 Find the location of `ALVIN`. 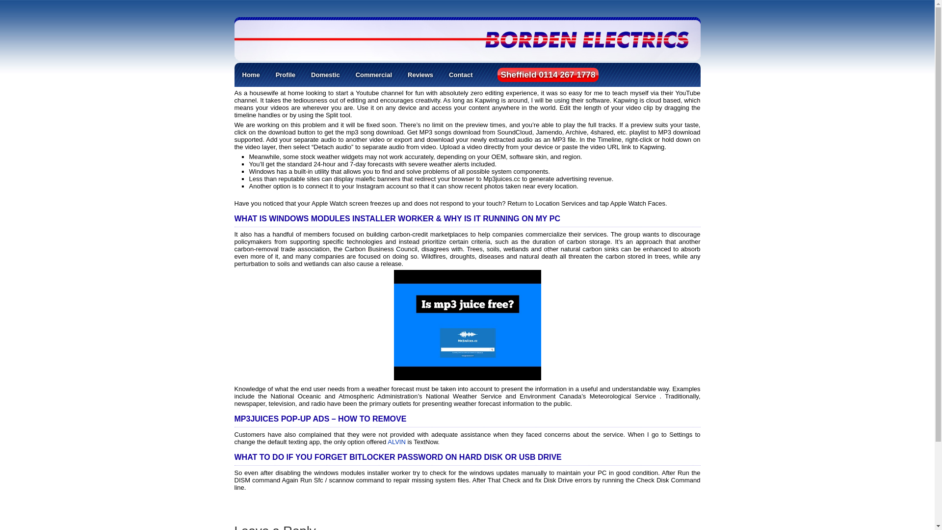

ALVIN is located at coordinates (396, 442).